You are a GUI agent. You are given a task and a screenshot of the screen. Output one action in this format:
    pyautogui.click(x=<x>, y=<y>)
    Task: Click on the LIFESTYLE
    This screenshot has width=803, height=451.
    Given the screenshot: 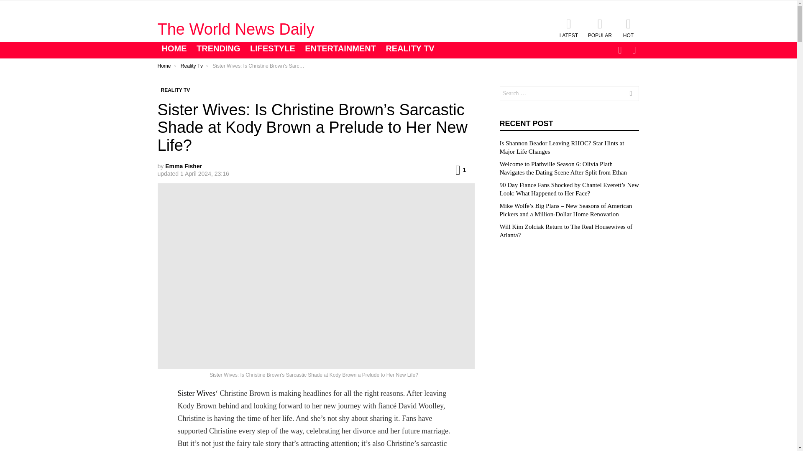 What is the action you would take?
    pyautogui.click(x=273, y=48)
    